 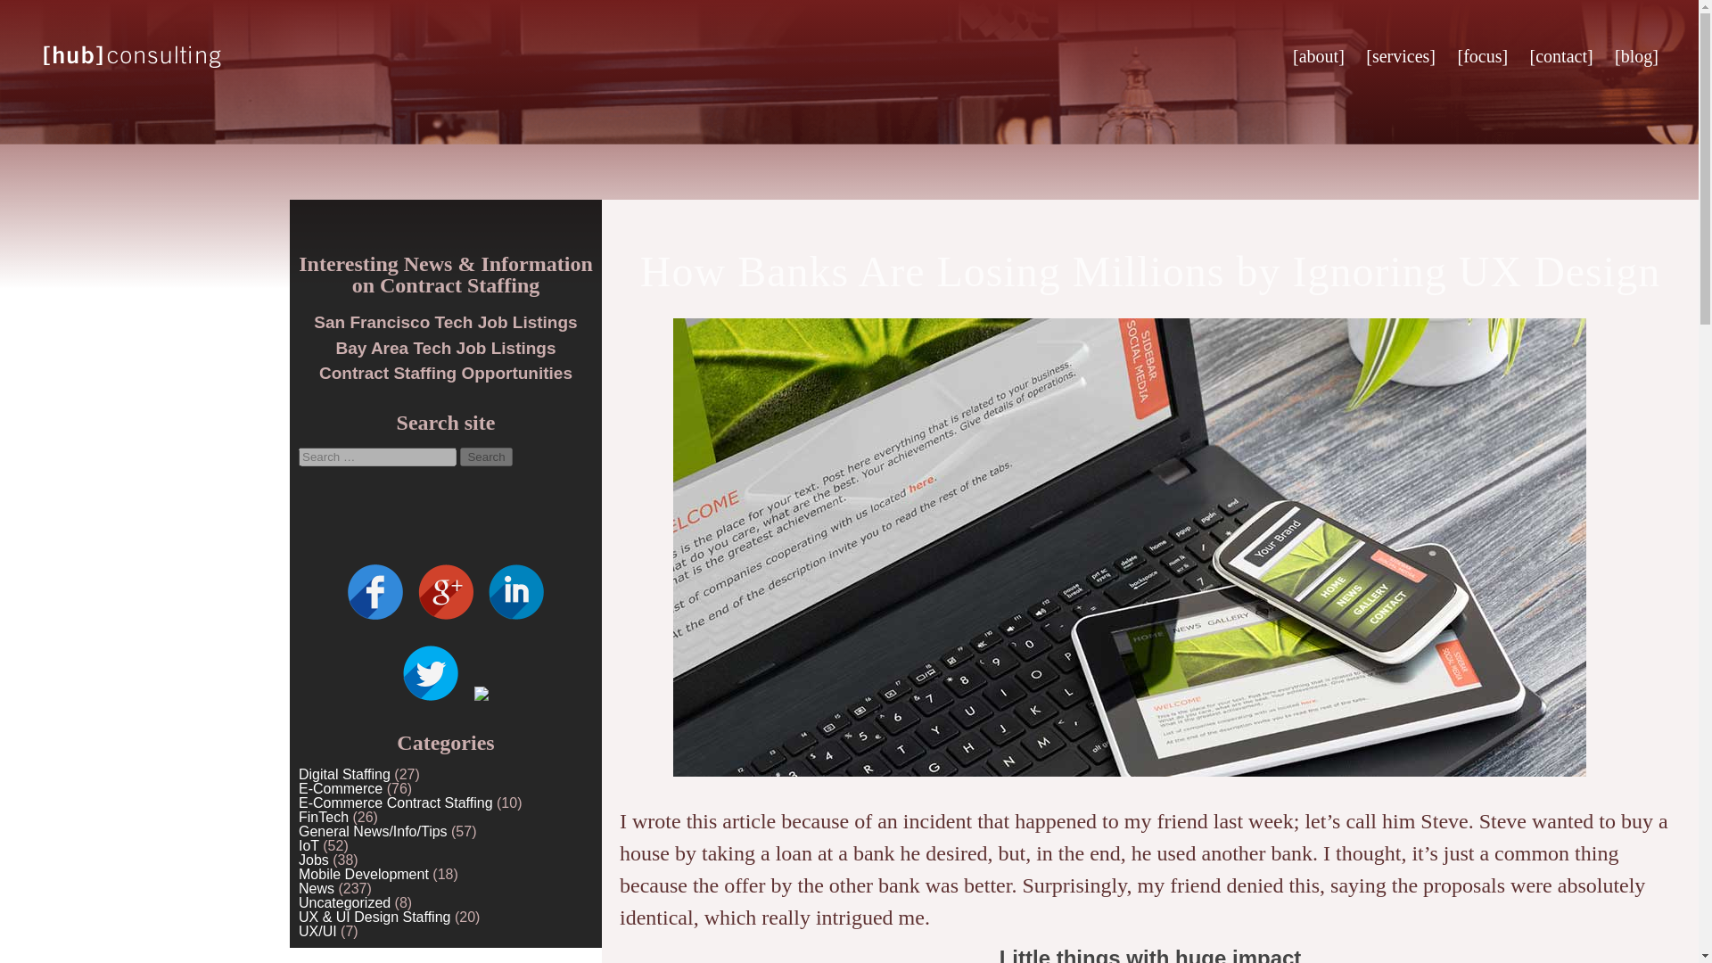 I want to click on Uncategorized, so click(x=344, y=902).